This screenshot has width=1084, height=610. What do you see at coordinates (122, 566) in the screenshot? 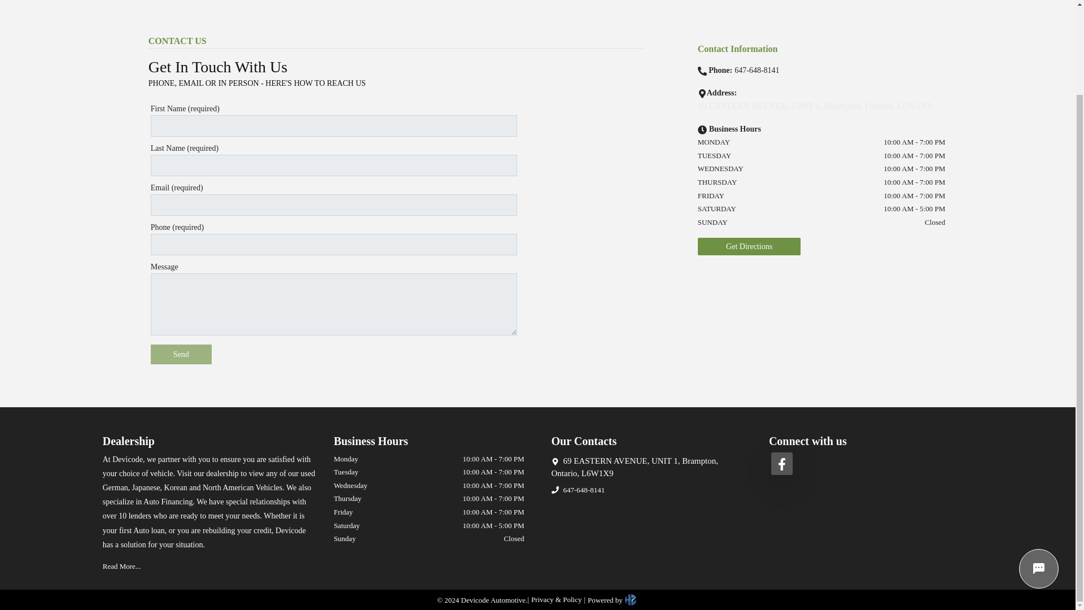
I see `Read More...` at bounding box center [122, 566].